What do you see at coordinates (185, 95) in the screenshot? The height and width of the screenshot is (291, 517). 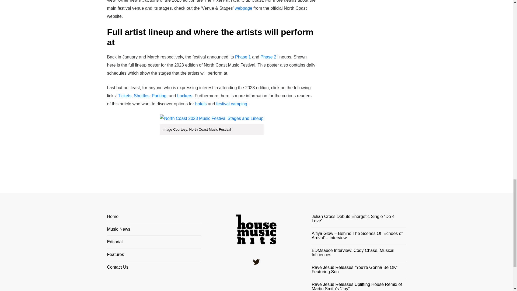 I see `Lockers` at bounding box center [185, 95].